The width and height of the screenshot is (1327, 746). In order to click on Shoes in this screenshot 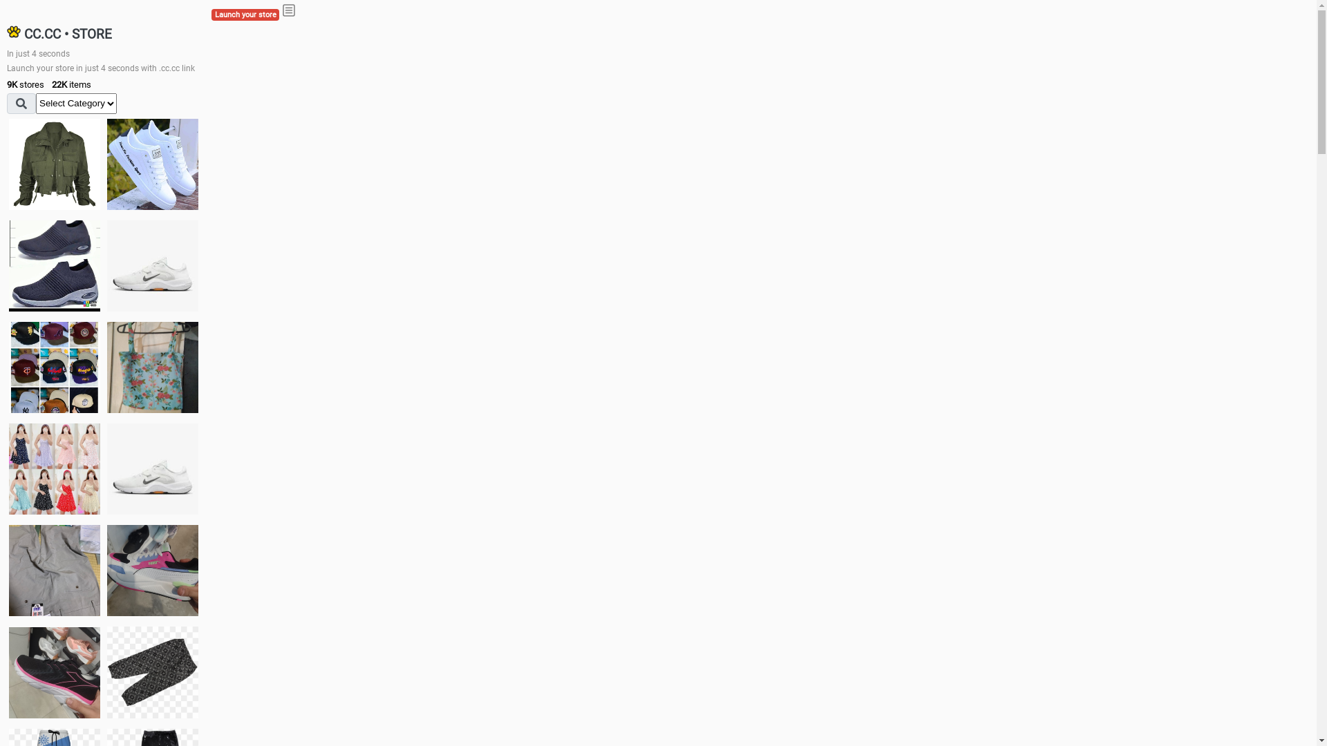, I will do `click(153, 468)`.